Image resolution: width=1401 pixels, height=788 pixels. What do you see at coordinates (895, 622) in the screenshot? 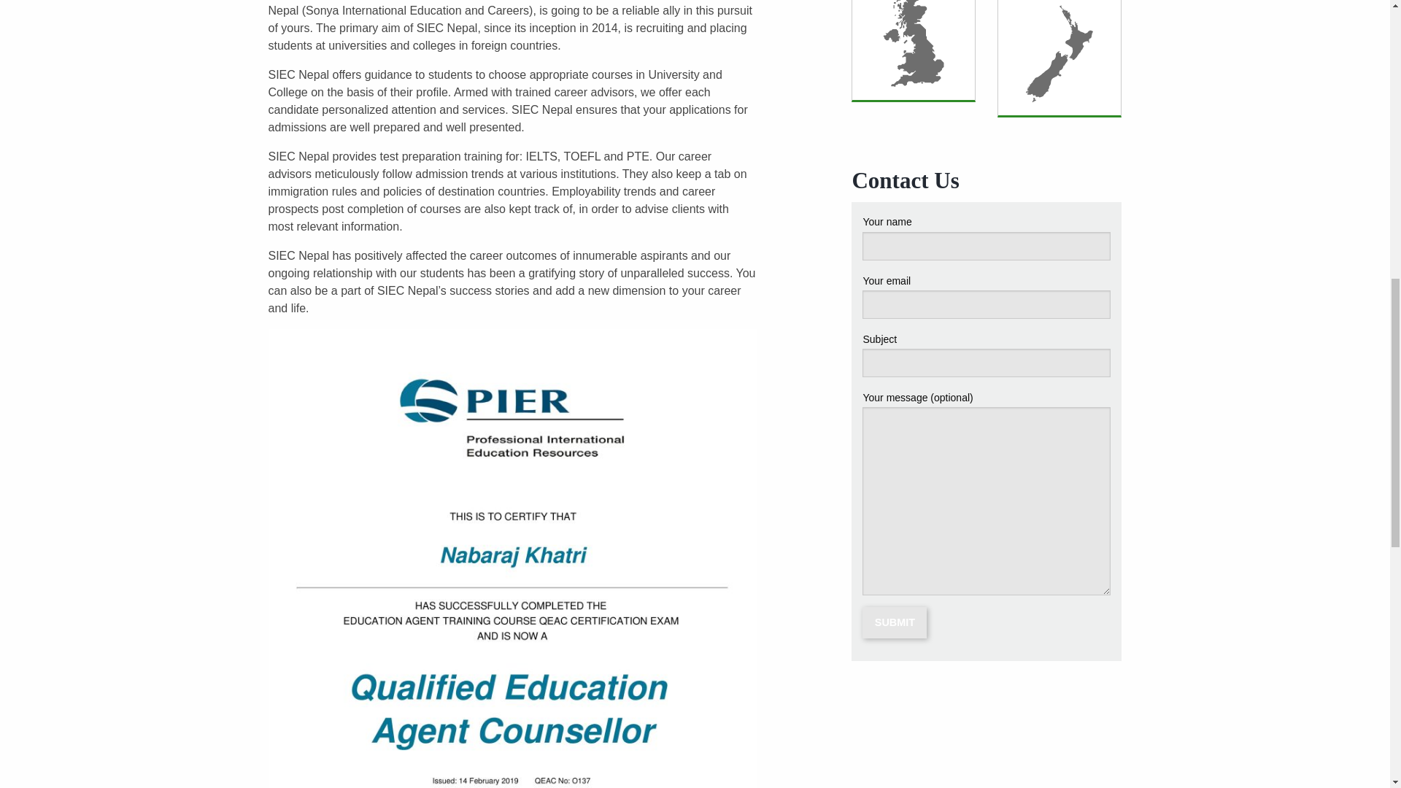
I see `Submit` at bounding box center [895, 622].